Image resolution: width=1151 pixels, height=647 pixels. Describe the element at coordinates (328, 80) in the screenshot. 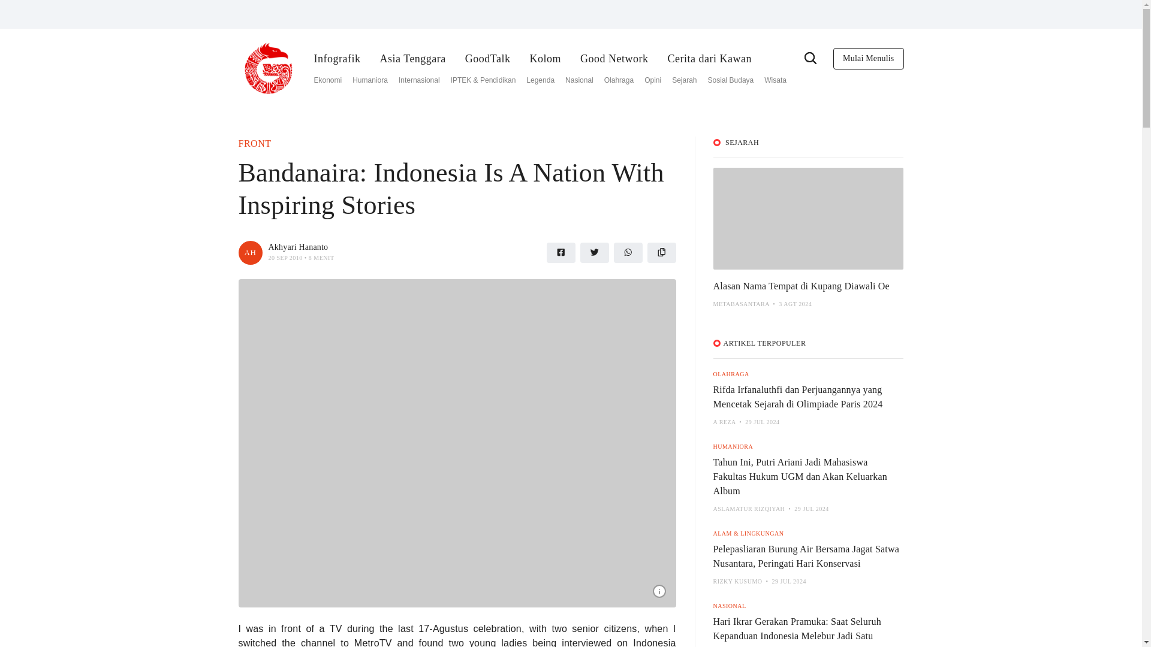

I see `Ekonomi` at that location.